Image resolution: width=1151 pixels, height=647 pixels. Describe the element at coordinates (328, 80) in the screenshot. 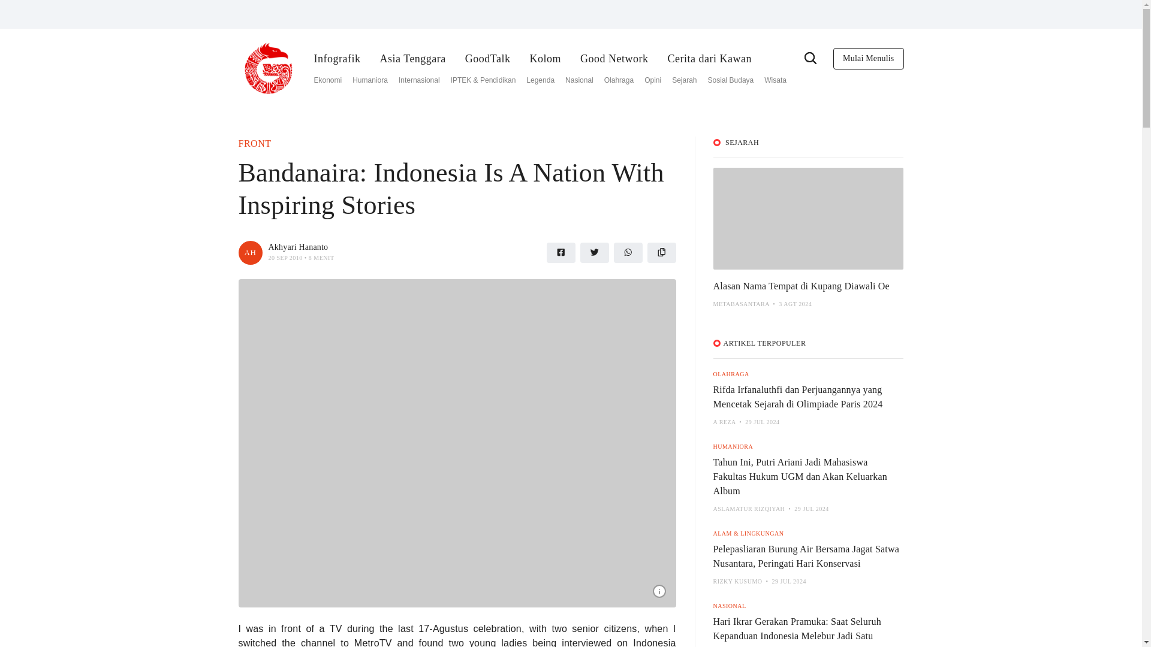

I see `Ekonomi` at that location.